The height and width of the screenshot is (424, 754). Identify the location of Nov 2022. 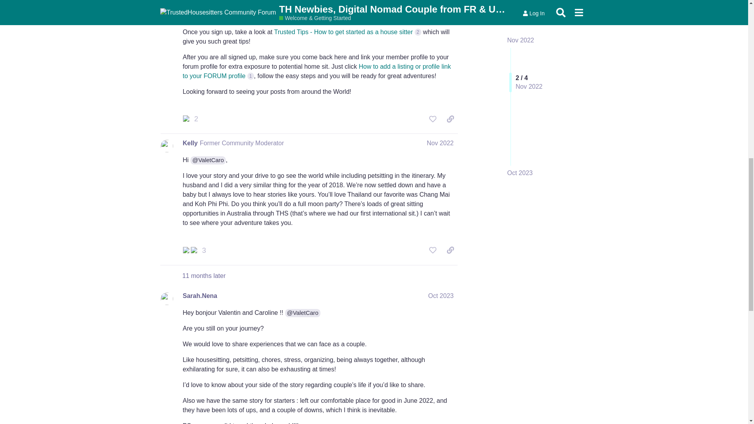
(440, 143).